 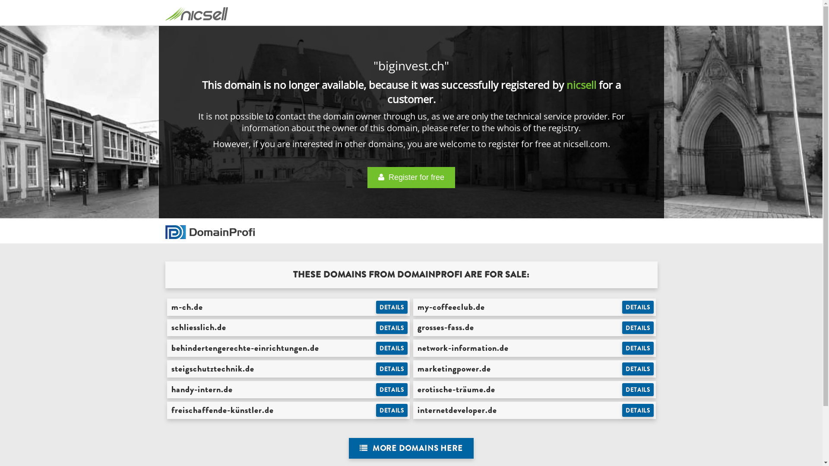 I want to click on DETAILS, so click(x=392, y=410).